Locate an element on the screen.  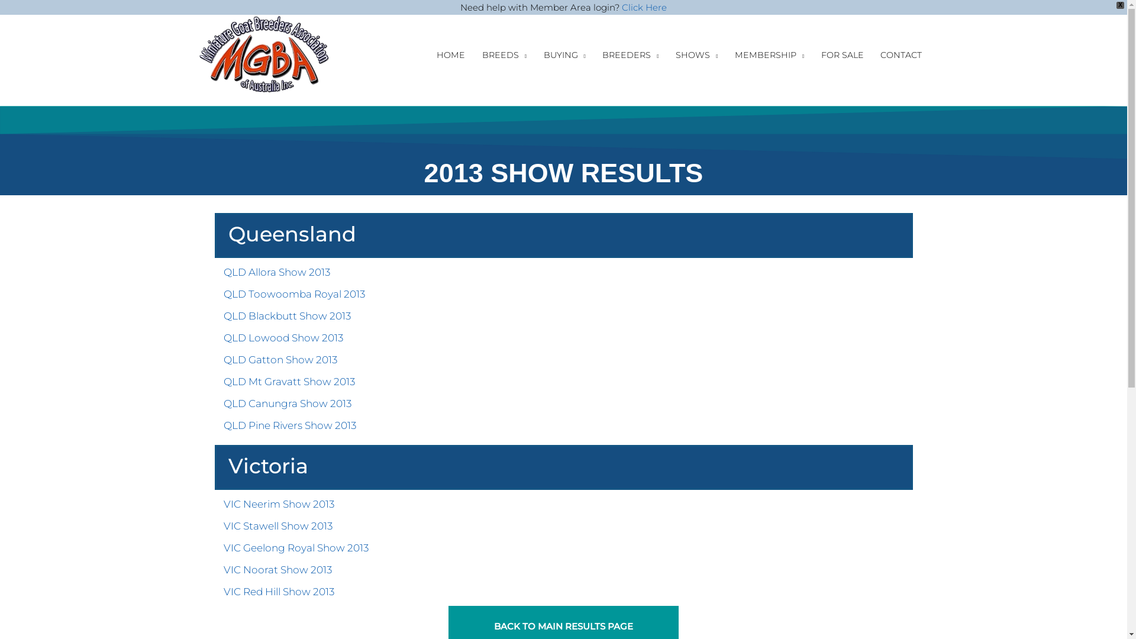
BREEDERS is located at coordinates (631, 54).